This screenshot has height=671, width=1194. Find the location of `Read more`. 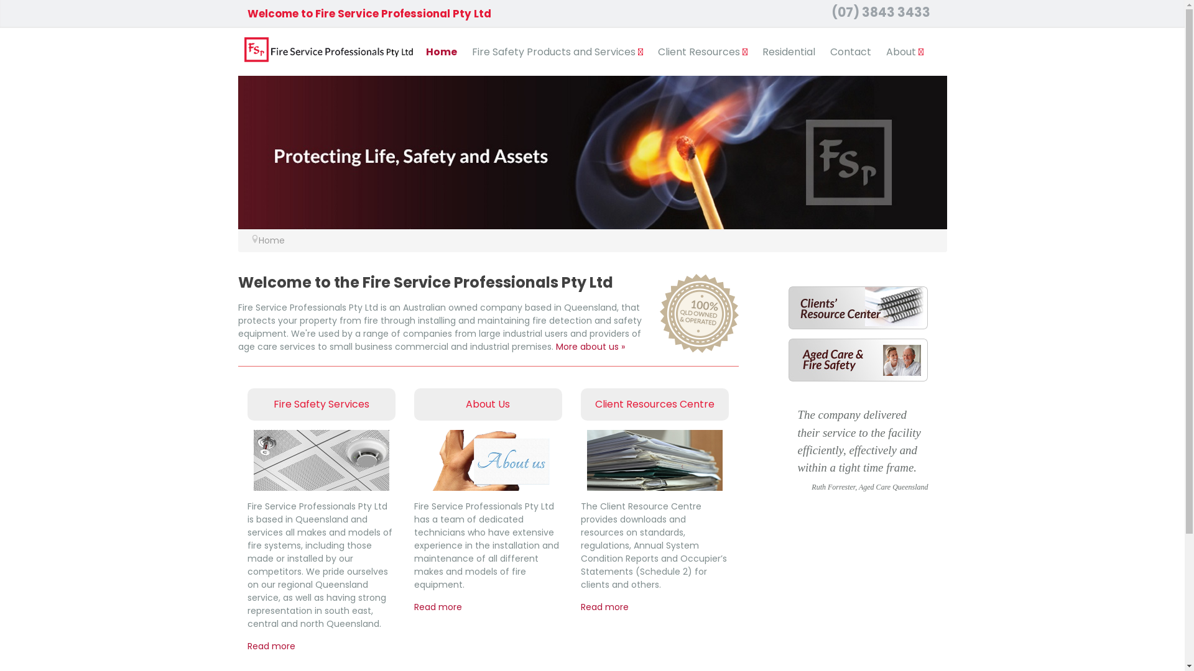

Read more is located at coordinates (604, 607).